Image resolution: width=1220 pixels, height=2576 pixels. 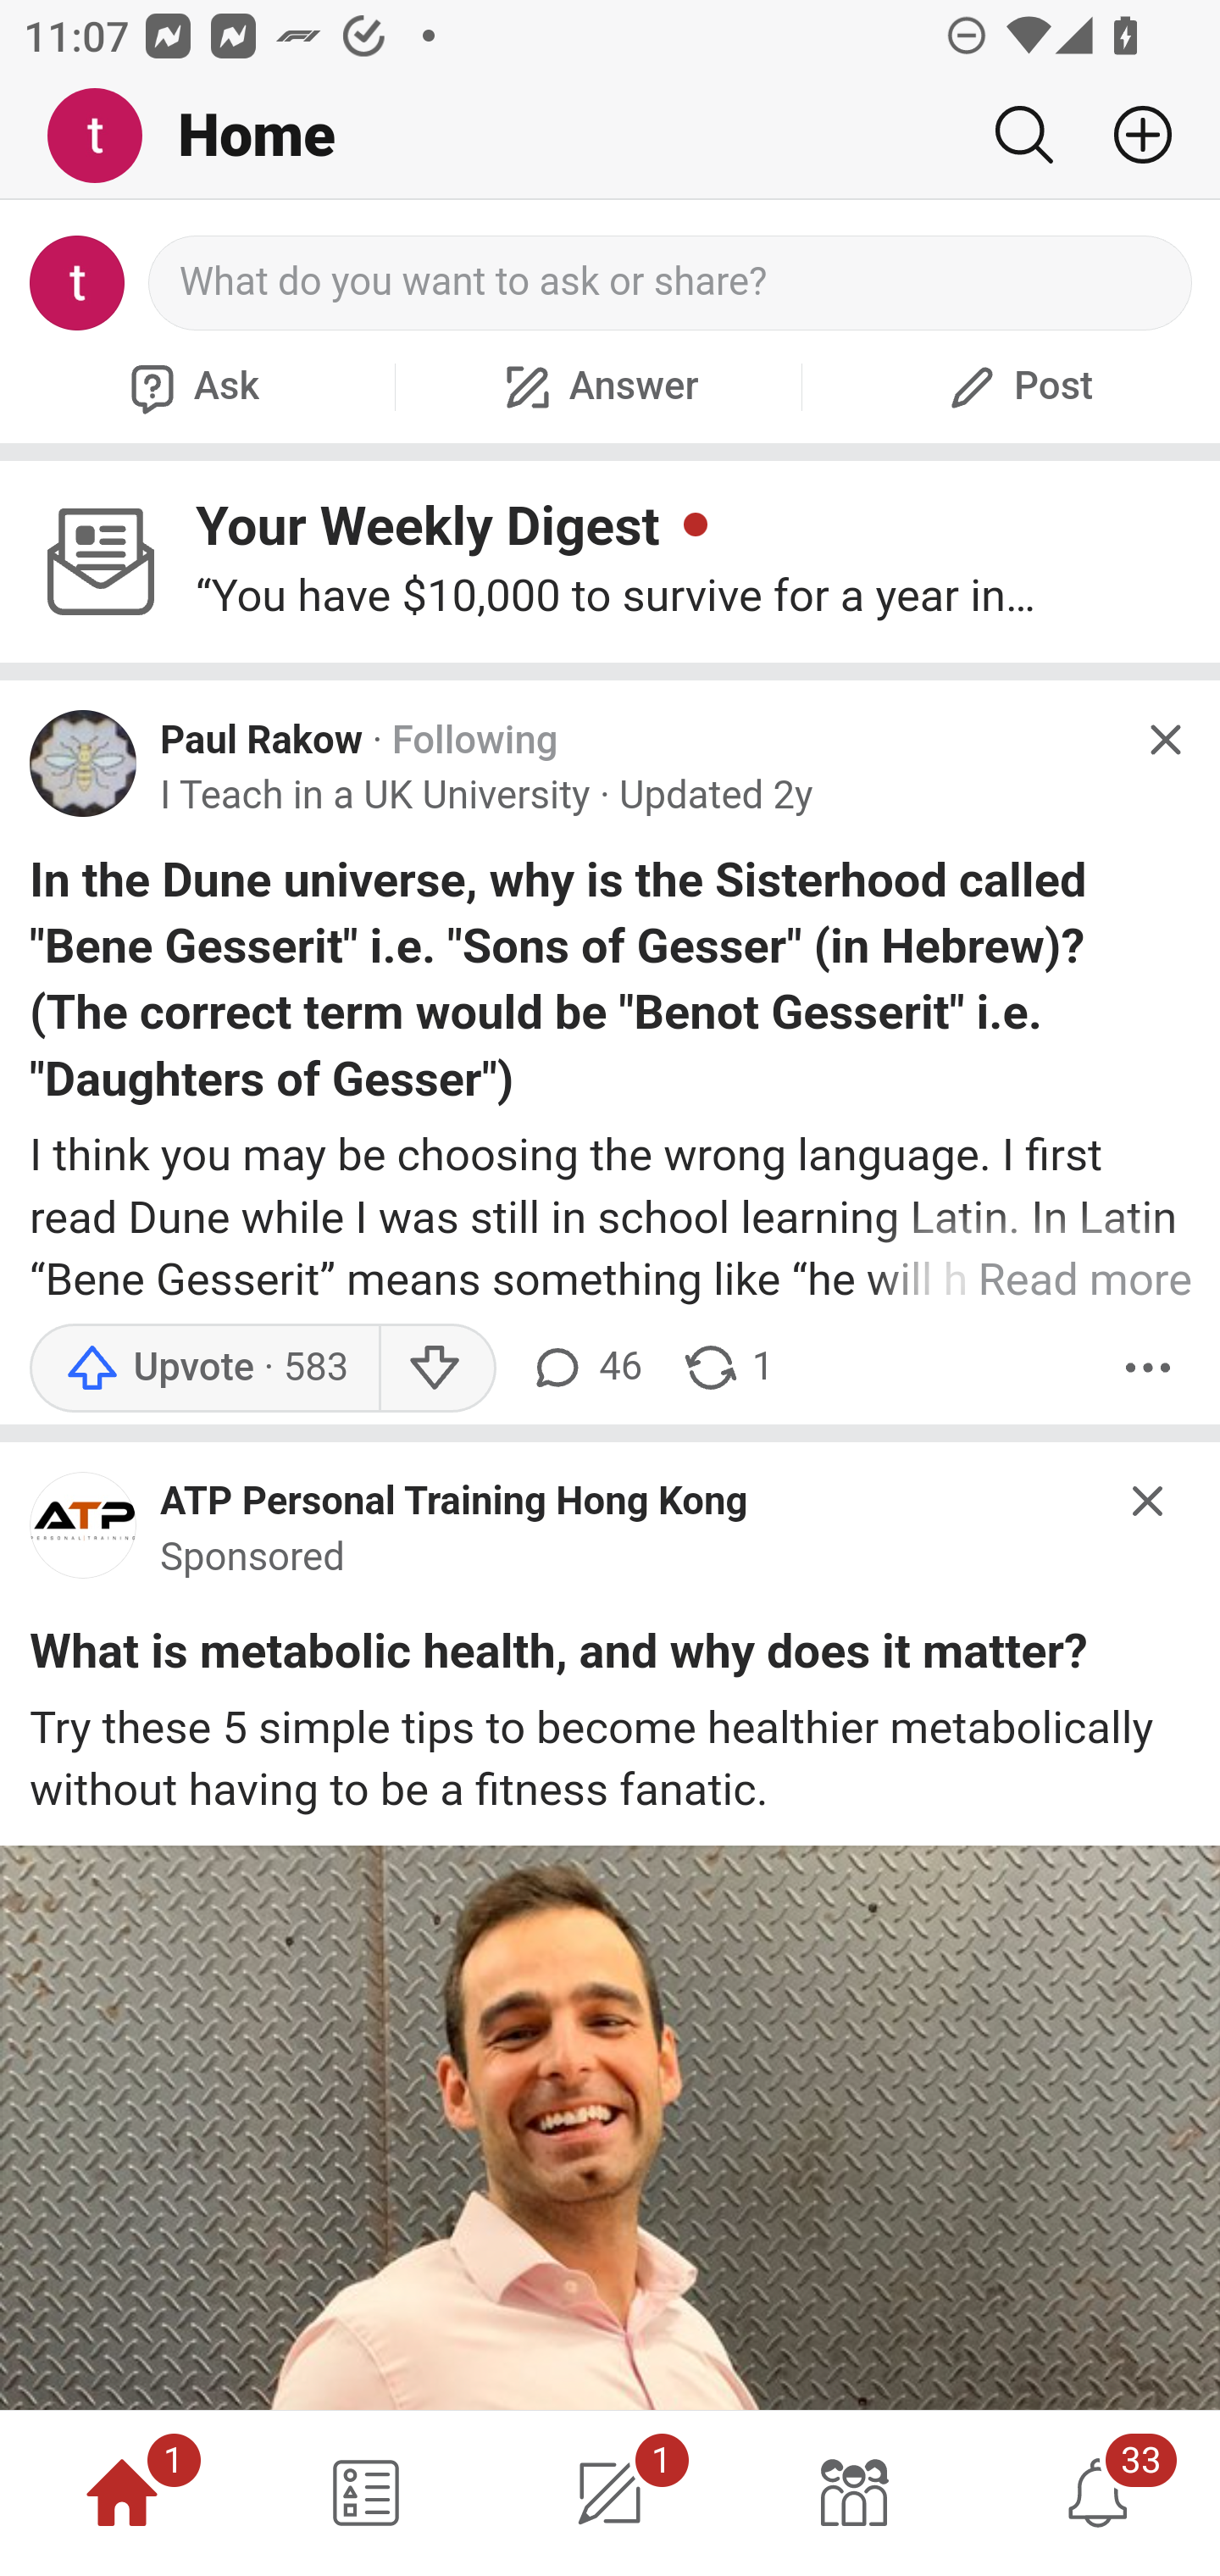 I want to click on Me, so click(x=107, y=136).